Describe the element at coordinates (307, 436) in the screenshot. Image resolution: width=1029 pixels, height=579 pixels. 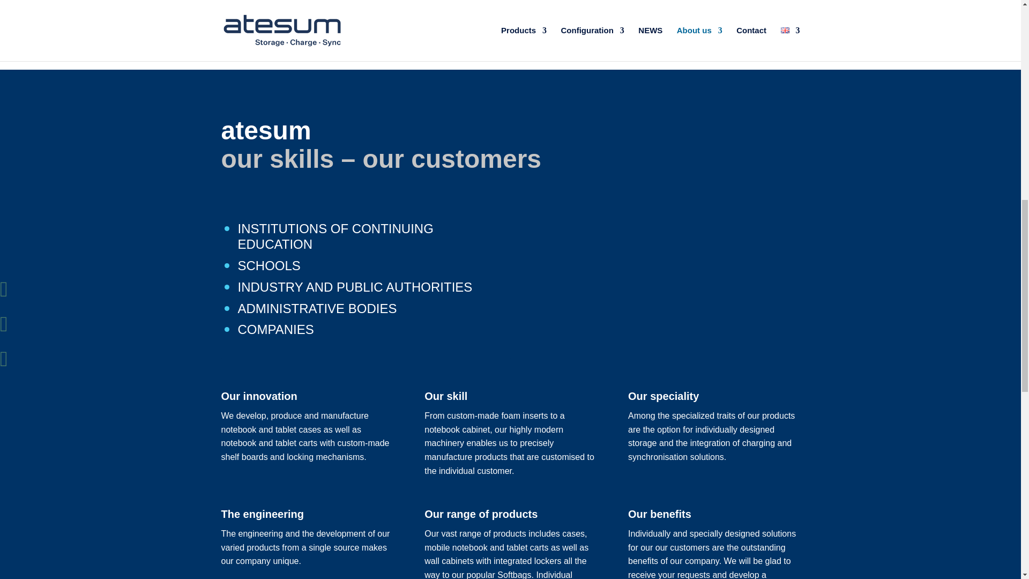
I see `Page 2` at that location.